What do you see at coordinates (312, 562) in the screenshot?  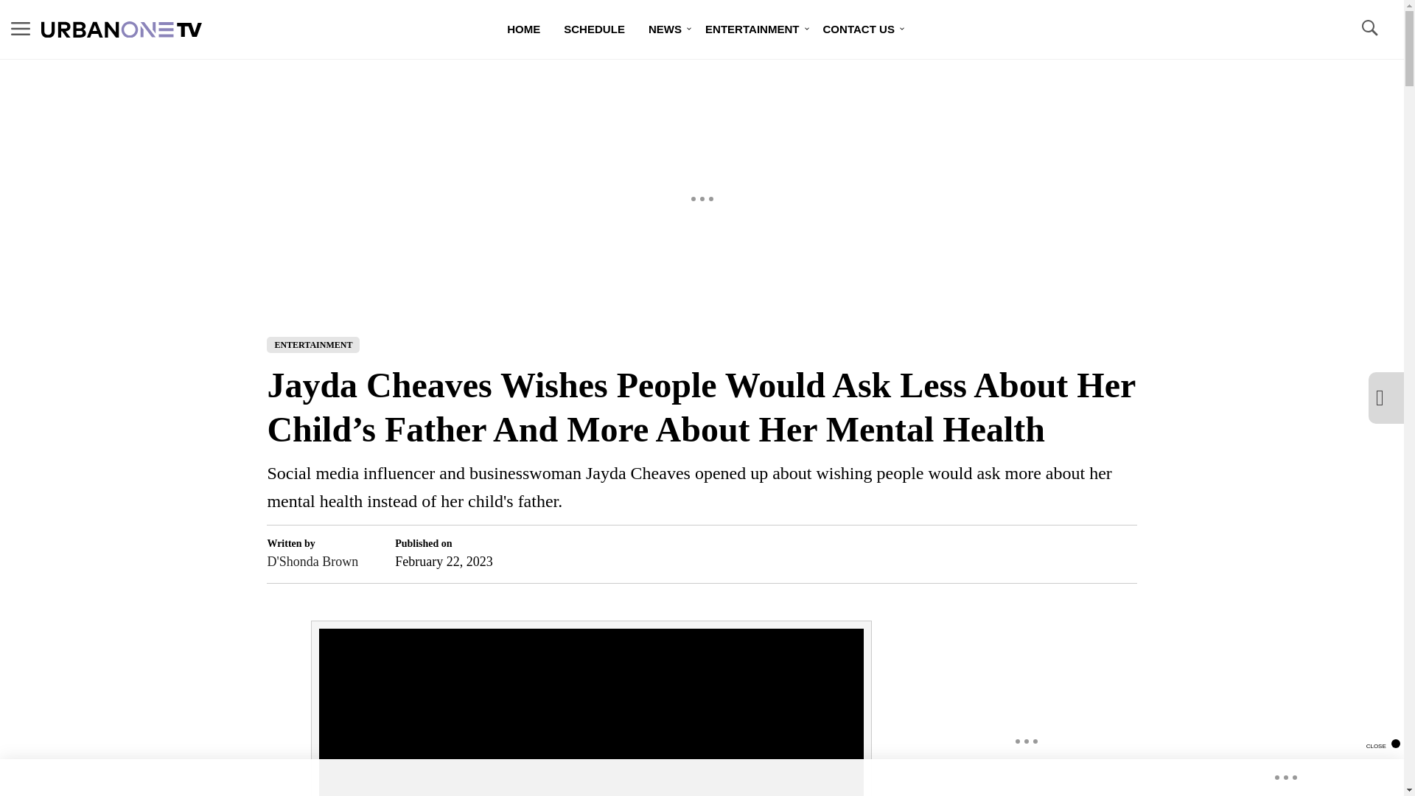 I see `D'Shonda Brown` at bounding box center [312, 562].